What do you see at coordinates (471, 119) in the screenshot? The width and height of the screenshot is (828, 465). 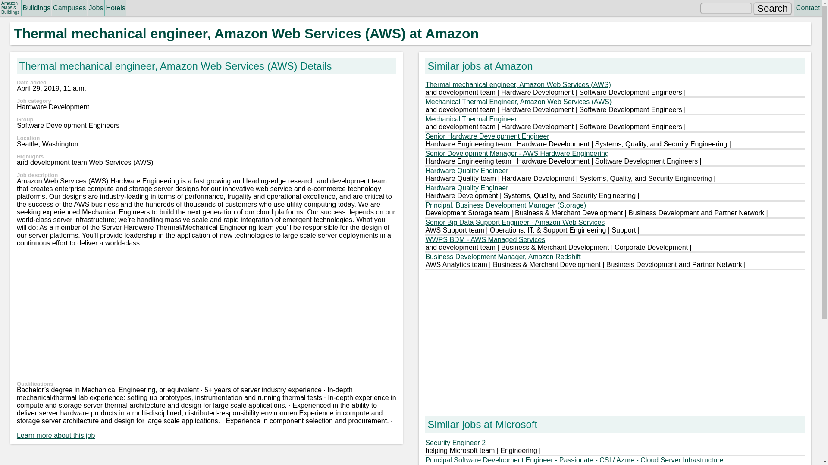 I see `Mechanical Thermal Engineer` at bounding box center [471, 119].